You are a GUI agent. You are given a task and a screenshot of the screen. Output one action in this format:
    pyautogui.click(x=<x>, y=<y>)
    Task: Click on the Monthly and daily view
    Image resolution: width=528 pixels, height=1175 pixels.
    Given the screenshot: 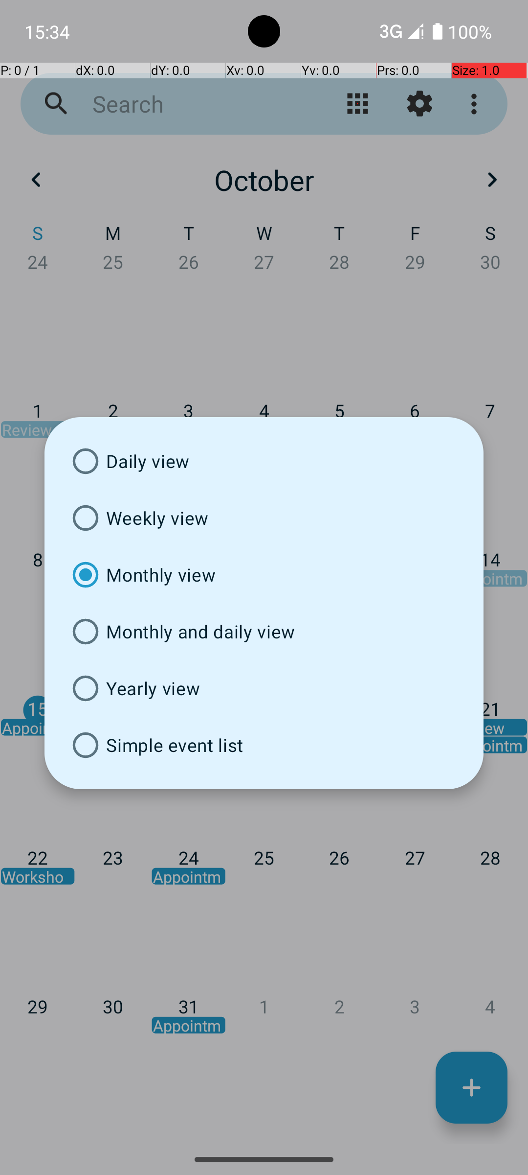 What is the action you would take?
    pyautogui.click(x=264, y=632)
    